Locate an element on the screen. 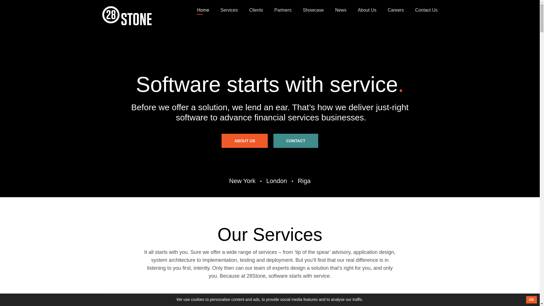  CONTACT is located at coordinates (296, 141).